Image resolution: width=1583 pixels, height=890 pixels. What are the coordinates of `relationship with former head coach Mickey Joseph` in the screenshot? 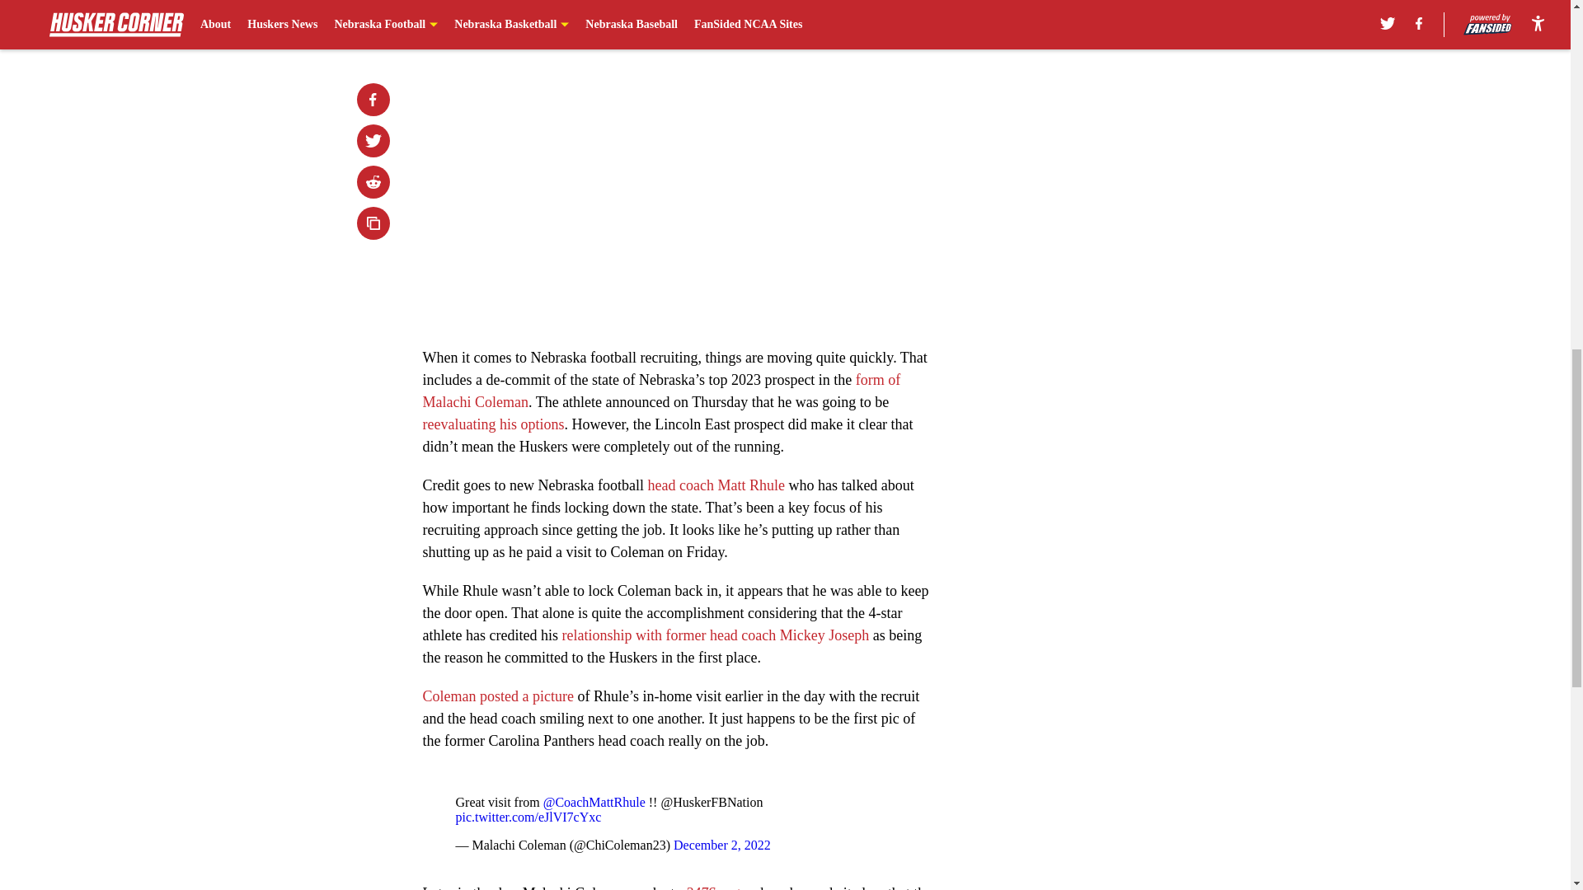 It's located at (716, 635).